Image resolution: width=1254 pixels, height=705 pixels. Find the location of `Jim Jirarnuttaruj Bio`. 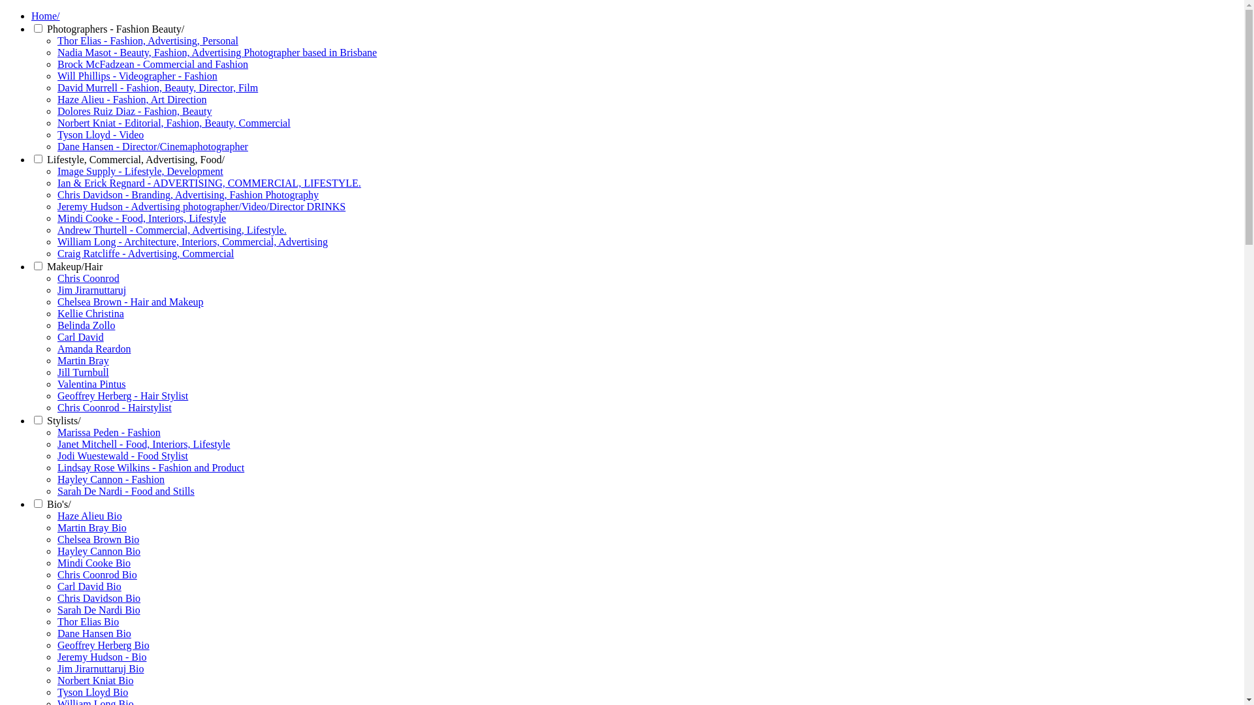

Jim Jirarnuttaruj Bio is located at coordinates (101, 668).